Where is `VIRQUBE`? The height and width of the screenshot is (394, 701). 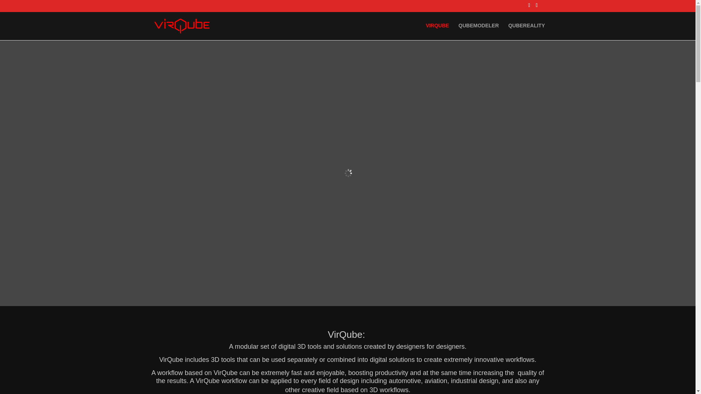
VIRQUBE is located at coordinates (437, 31).